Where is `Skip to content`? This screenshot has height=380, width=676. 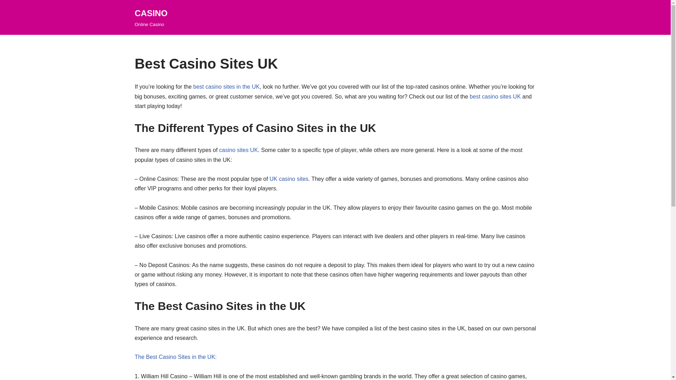
Skip to content is located at coordinates (5, 15).